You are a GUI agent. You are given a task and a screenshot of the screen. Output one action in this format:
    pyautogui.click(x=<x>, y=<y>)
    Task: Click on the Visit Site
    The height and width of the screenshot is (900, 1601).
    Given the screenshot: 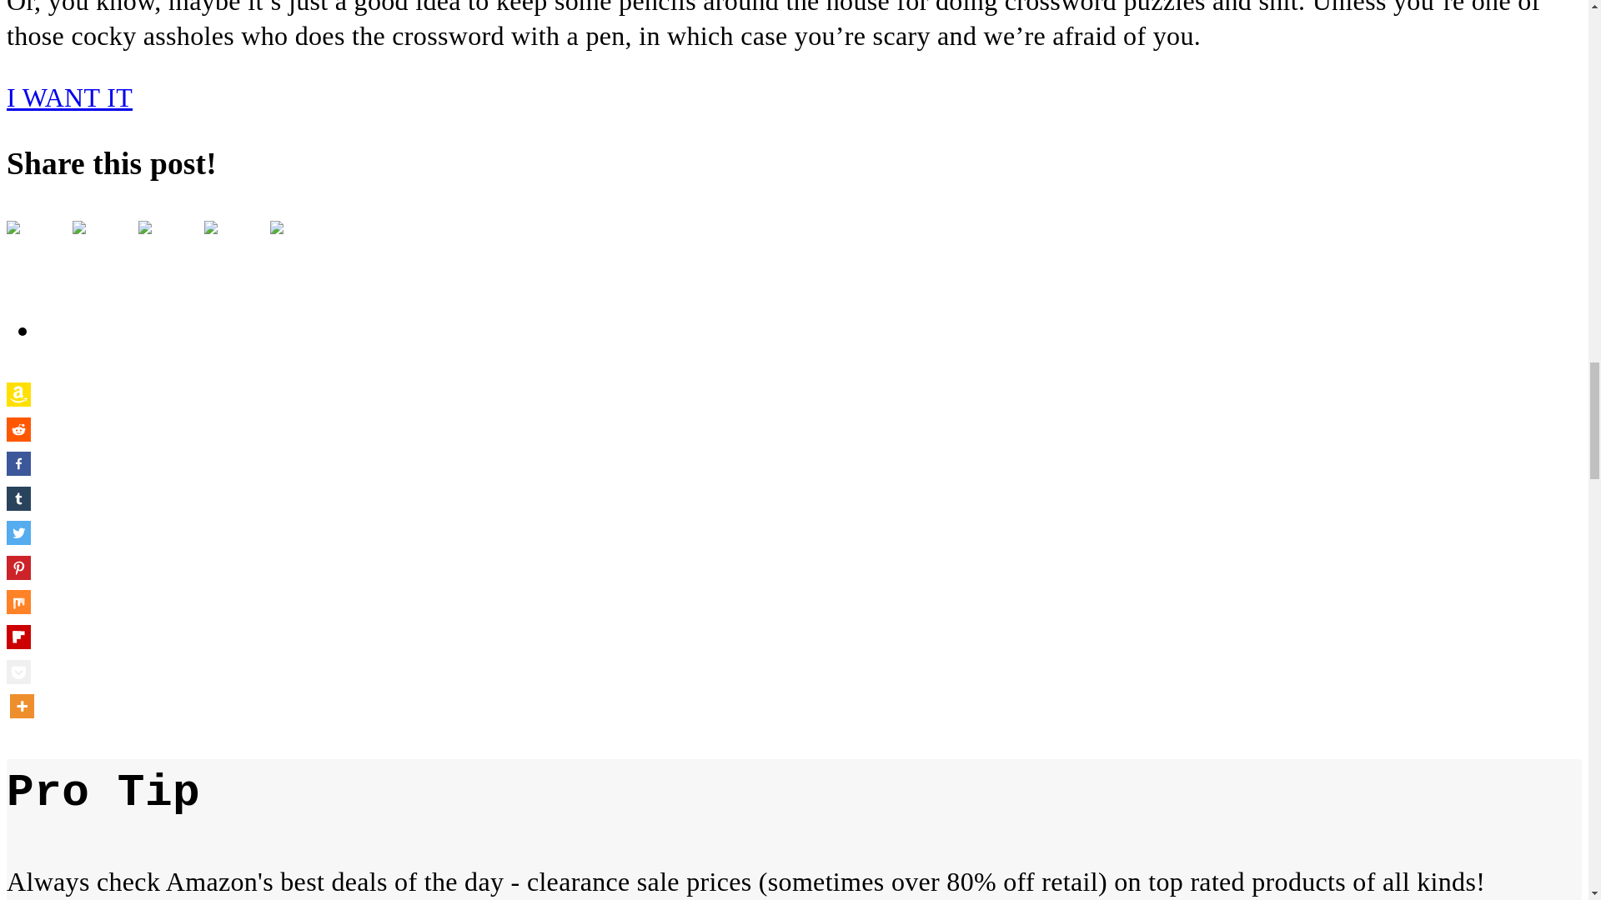 What is the action you would take?
    pyautogui.click(x=69, y=97)
    